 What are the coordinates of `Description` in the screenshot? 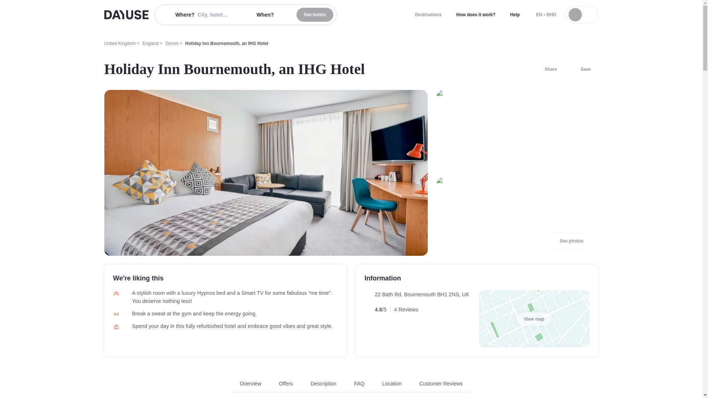 It's located at (323, 383).